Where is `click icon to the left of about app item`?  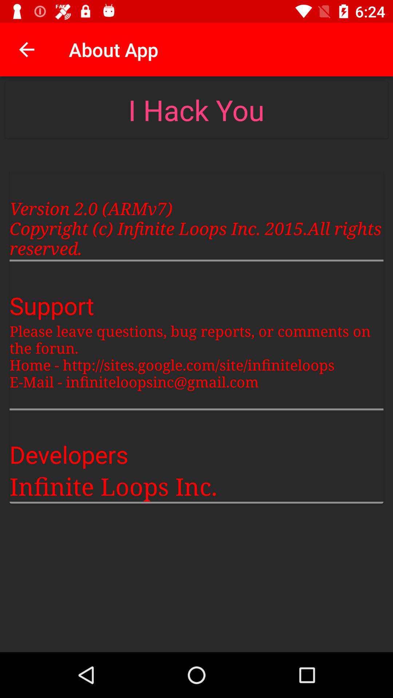
click icon to the left of about app item is located at coordinates (27, 49).